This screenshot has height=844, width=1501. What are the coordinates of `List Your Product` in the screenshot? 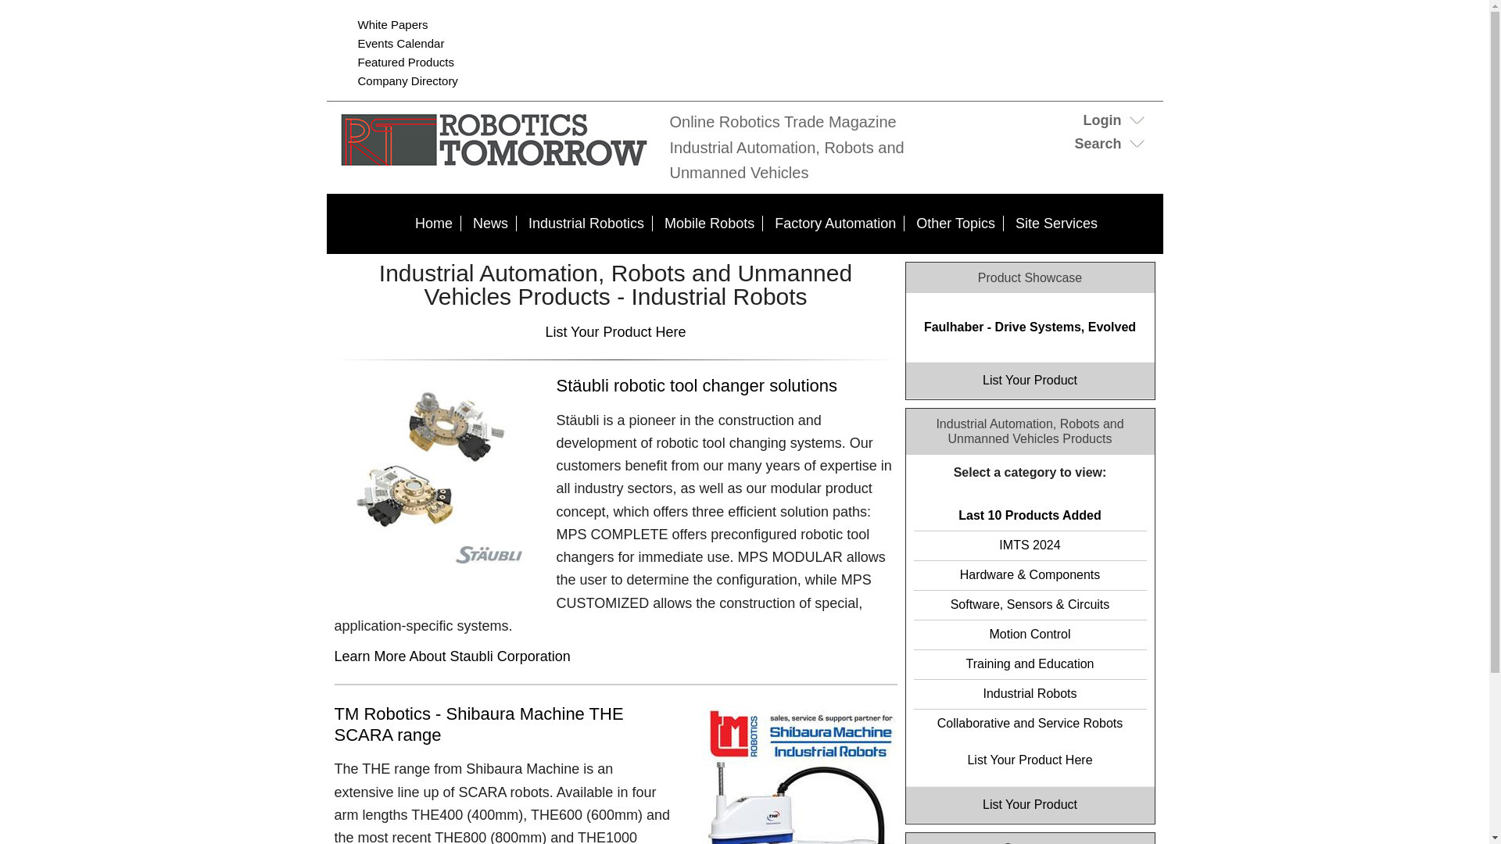 It's located at (1030, 380).